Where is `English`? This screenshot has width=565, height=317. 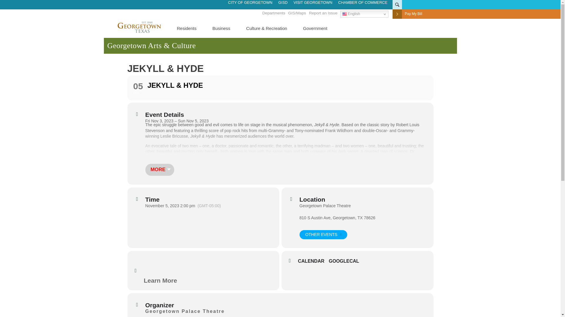 English is located at coordinates (364, 14).